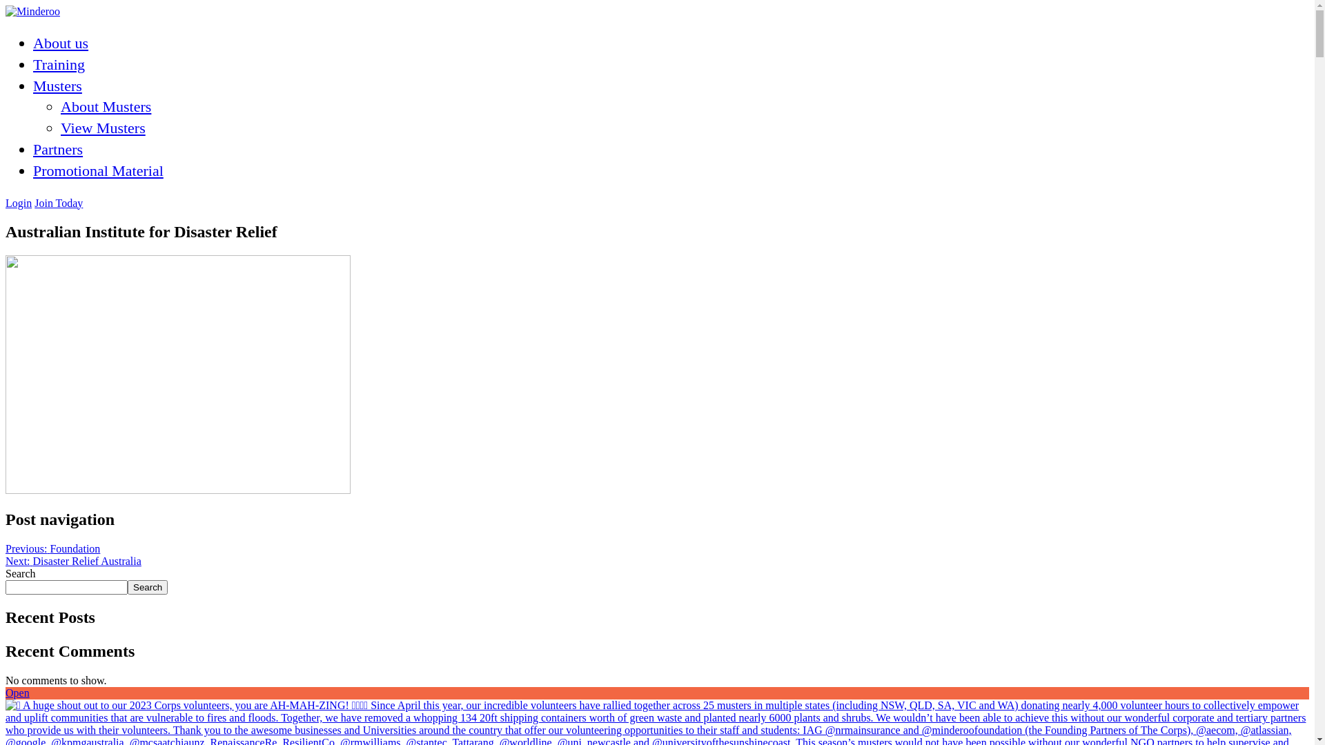  Describe the element at coordinates (19, 203) in the screenshot. I see `Login` at that location.